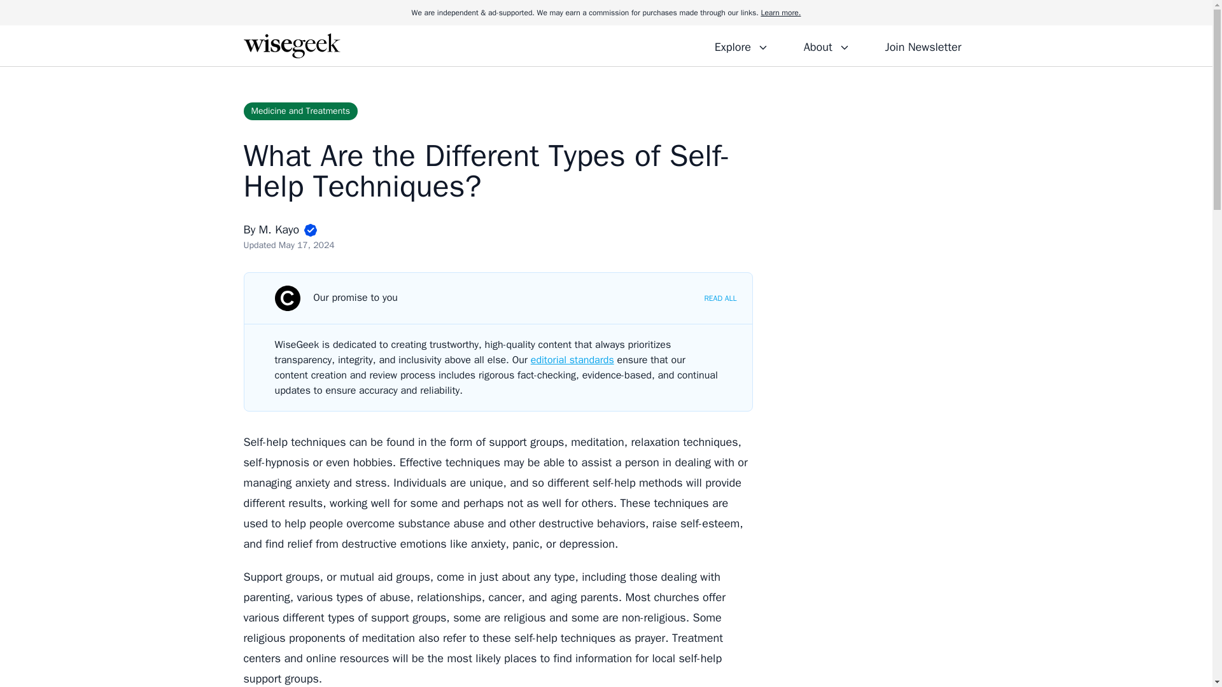  Describe the element at coordinates (720, 298) in the screenshot. I see `READ ALL` at that location.